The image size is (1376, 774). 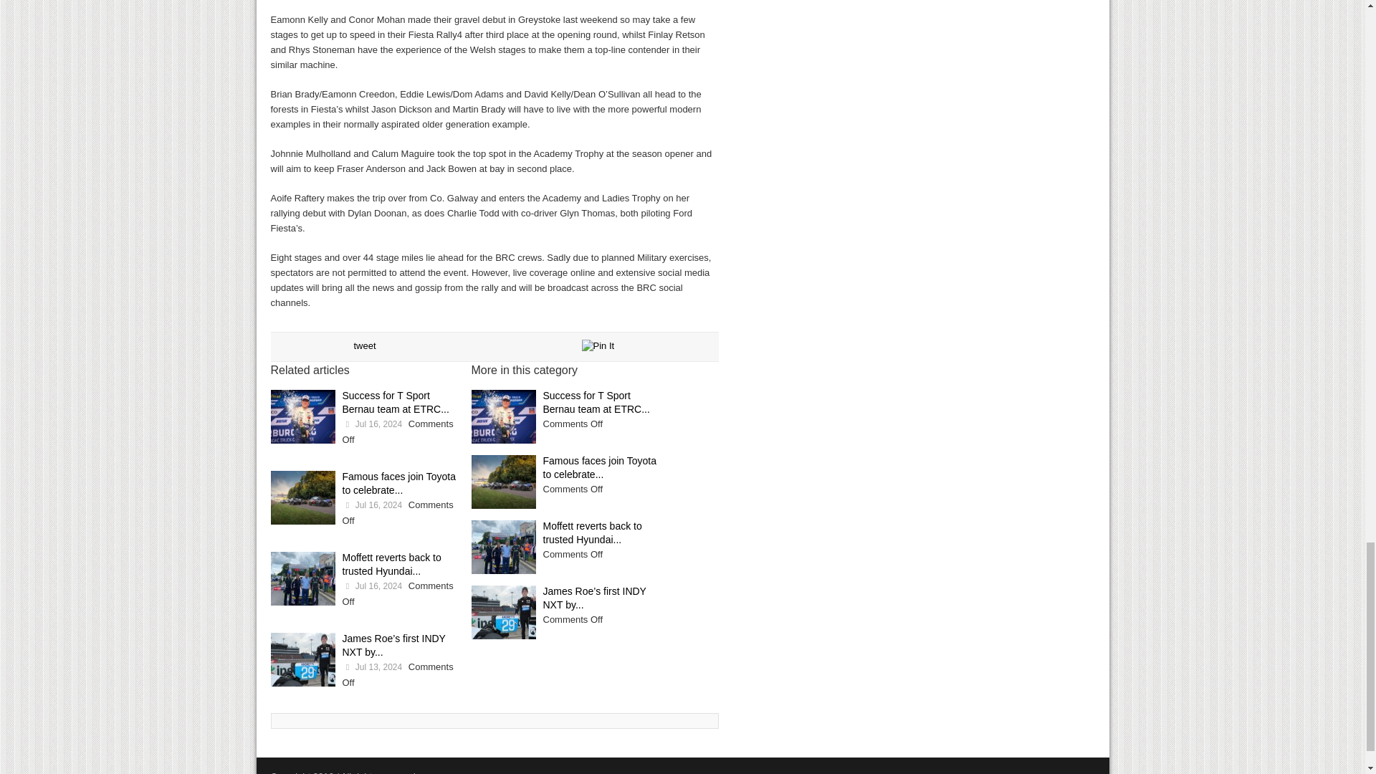 What do you see at coordinates (364, 345) in the screenshot?
I see `tweet` at bounding box center [364, 345].